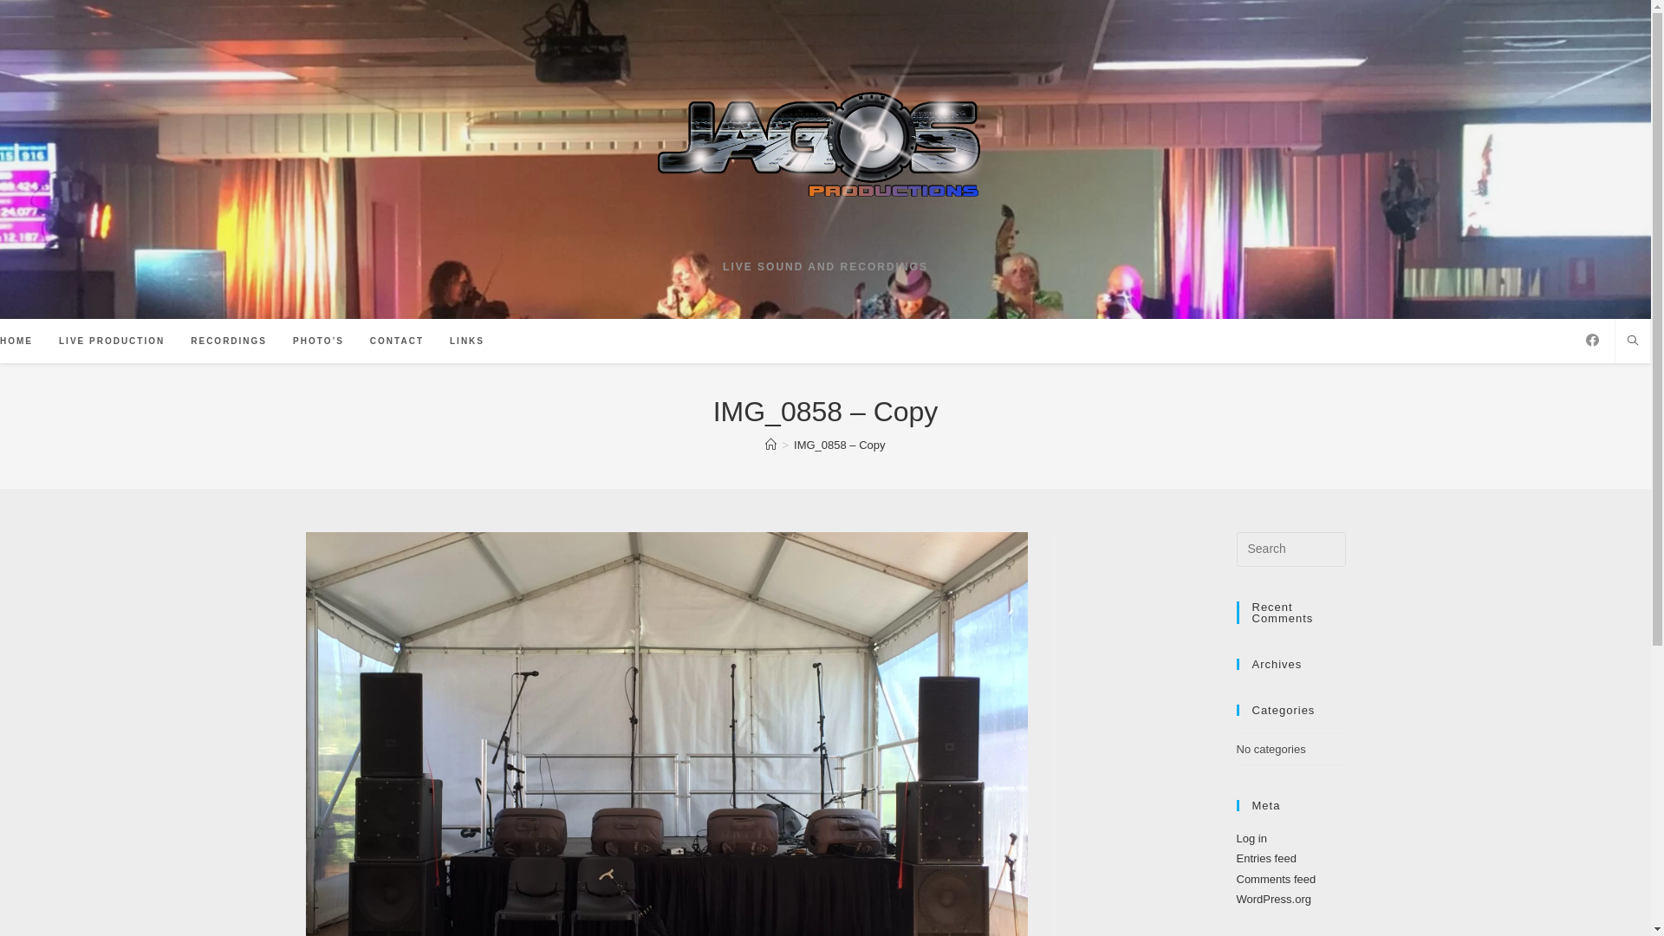  I want to click on LINKS, so click(467, 341).